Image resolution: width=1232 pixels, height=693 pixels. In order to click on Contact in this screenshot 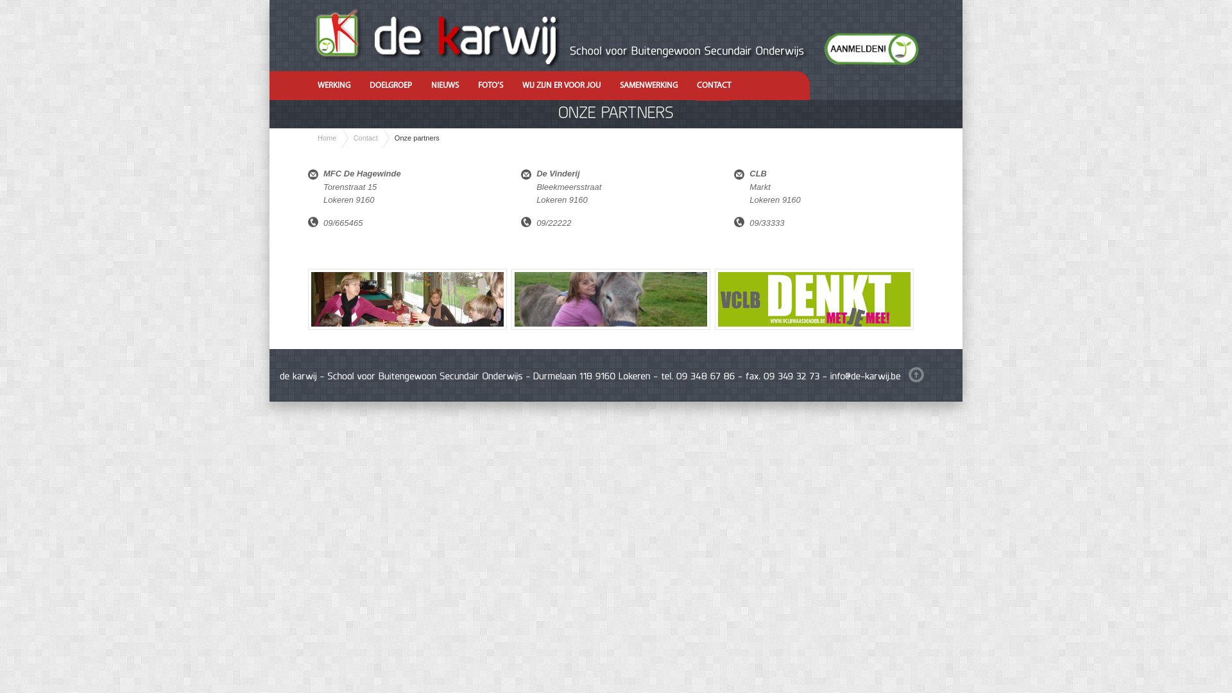, I will do `click(366, 138)`.